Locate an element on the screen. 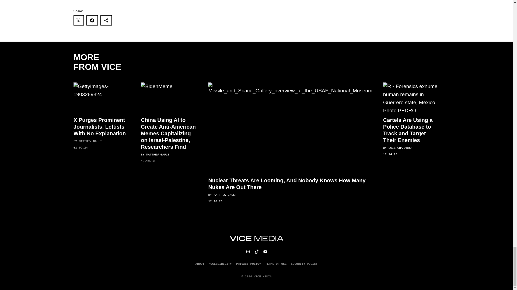 The width and height of the screenshot is (517, 290). Posts by Matthew Gault is located at coordinates (158, 155).